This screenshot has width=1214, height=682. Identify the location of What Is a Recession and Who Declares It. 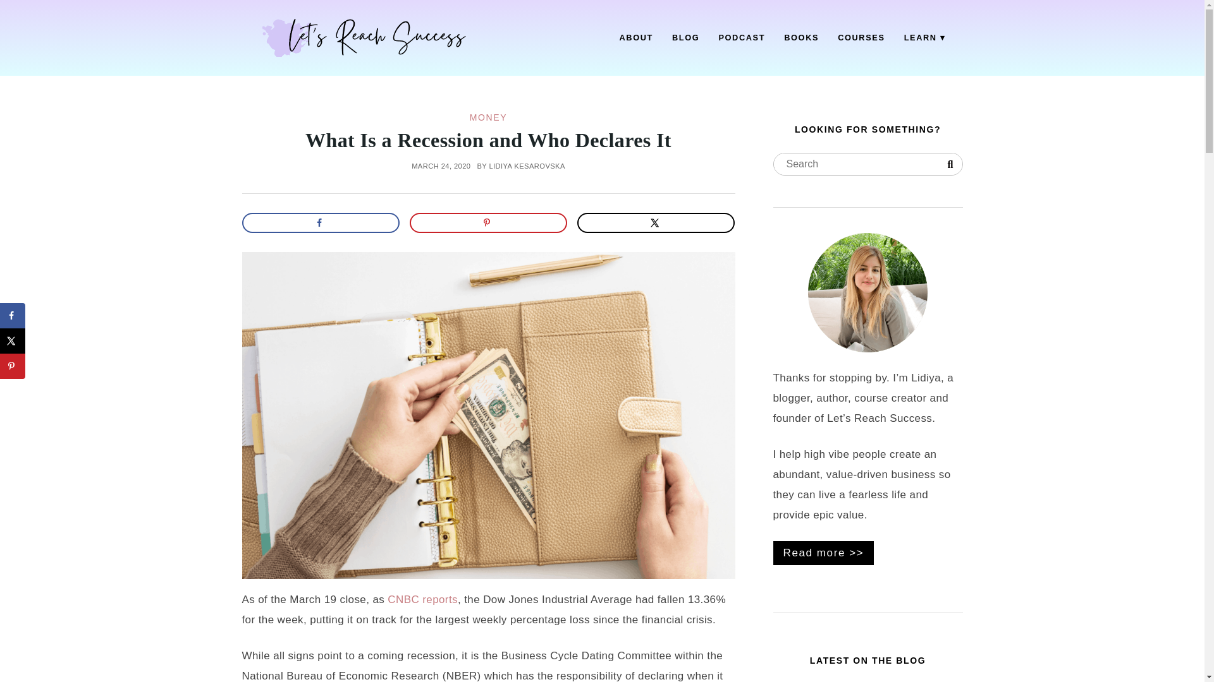
(488, 140).